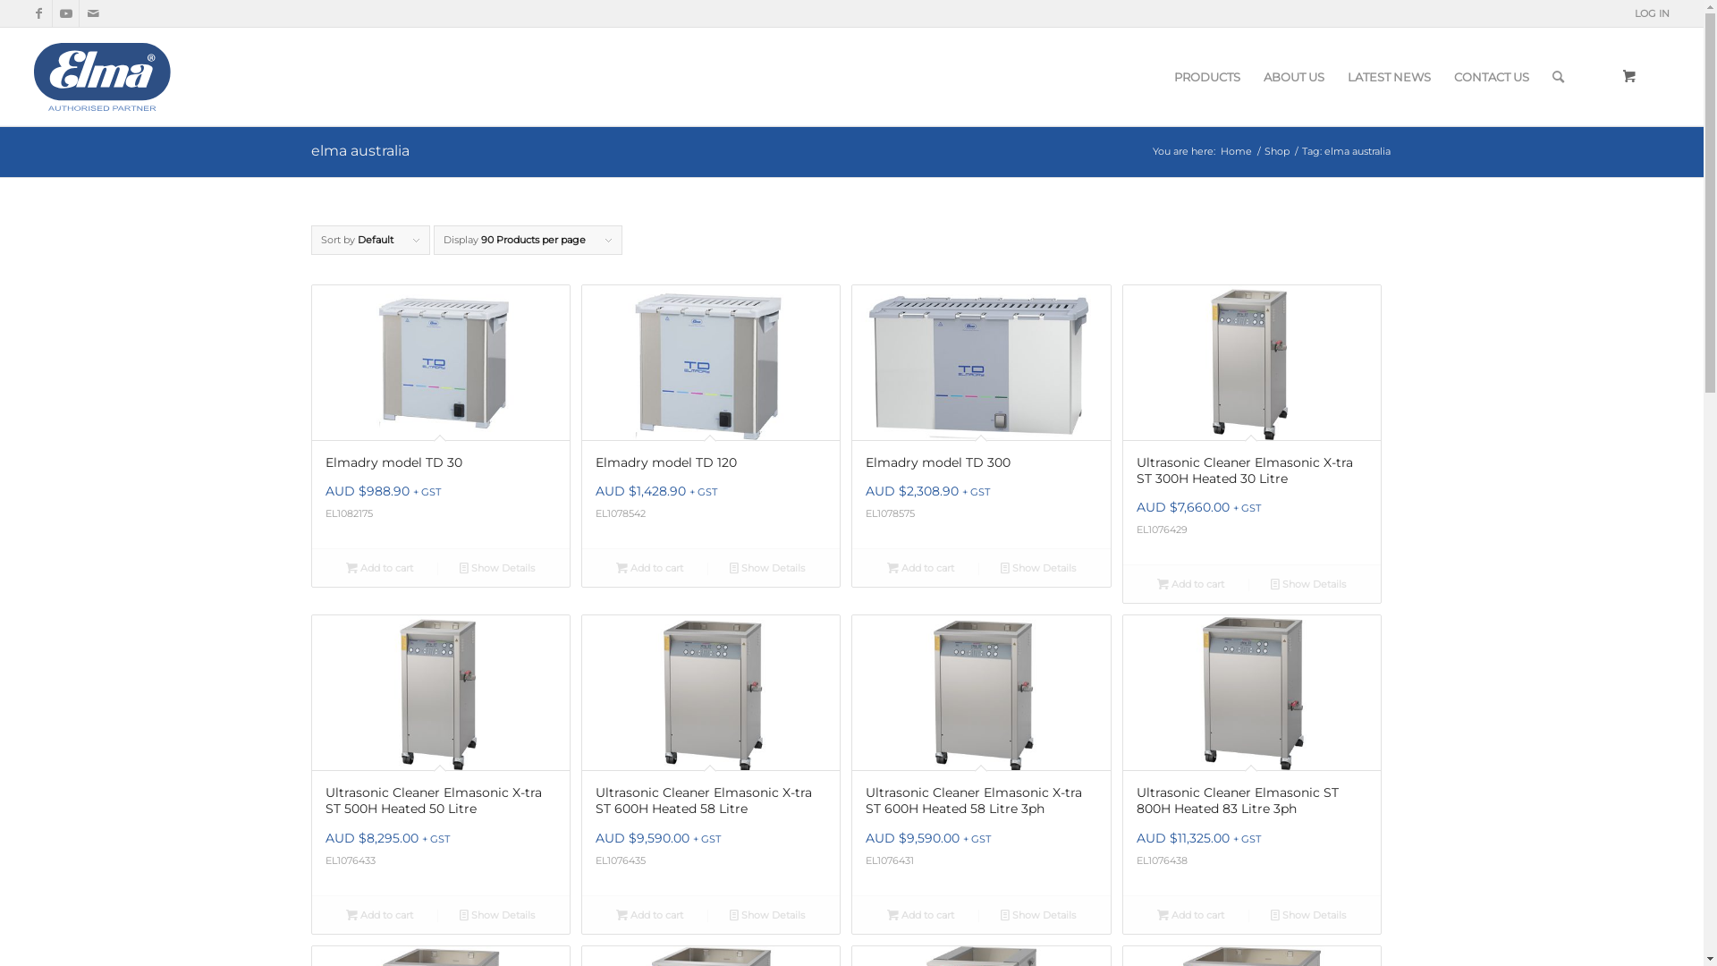 The height and width of the screenshot is (966, 1717). I want to click on Show Details, so click(1308, 915).